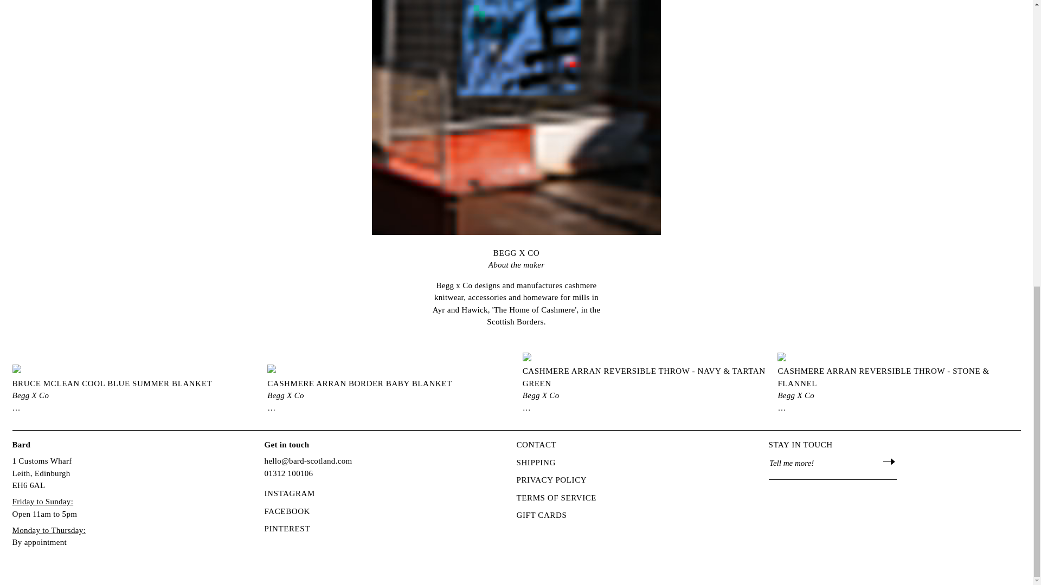  What do you see at coordinates (516, 258) in the screenshot?
I see `BEGG X CO` at bounding box center [516, 258].